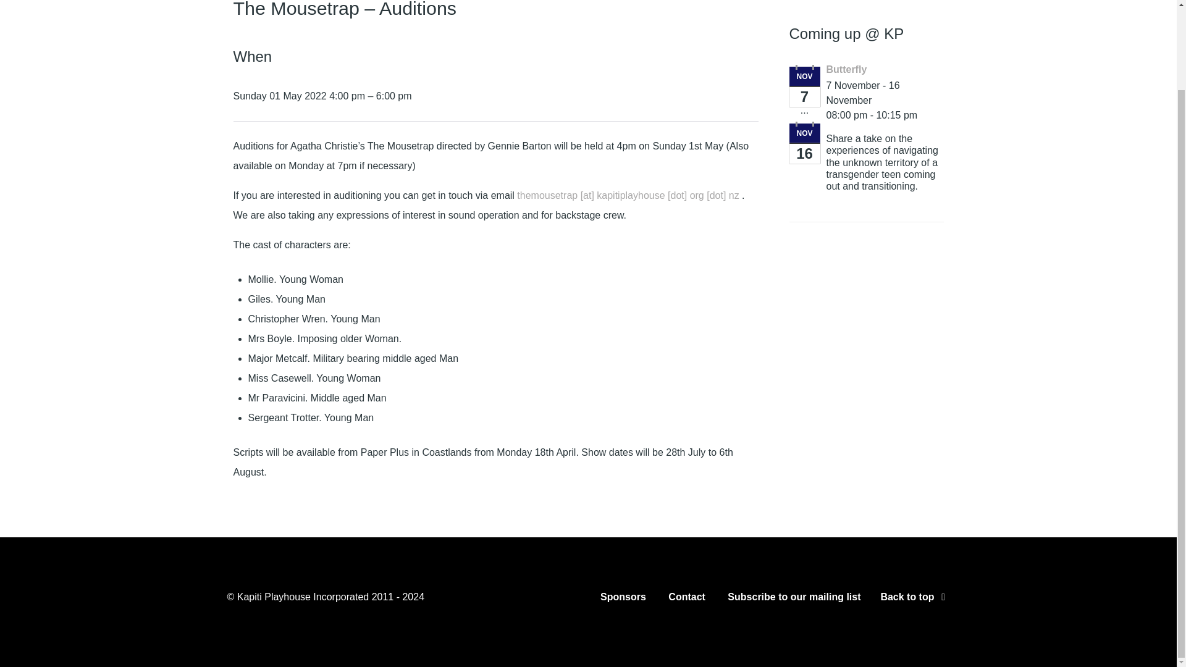  What do you see at coordinates (794, 600) in the screenshot?
I see `Subscribe to our mailing list` at bounding box center [794, 600].